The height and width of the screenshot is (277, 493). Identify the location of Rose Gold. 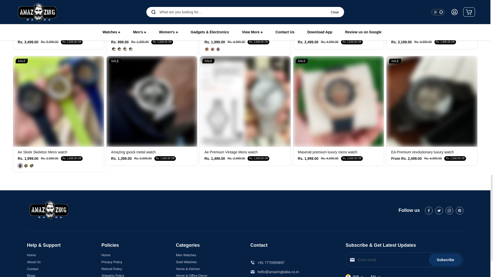
(207, 49).